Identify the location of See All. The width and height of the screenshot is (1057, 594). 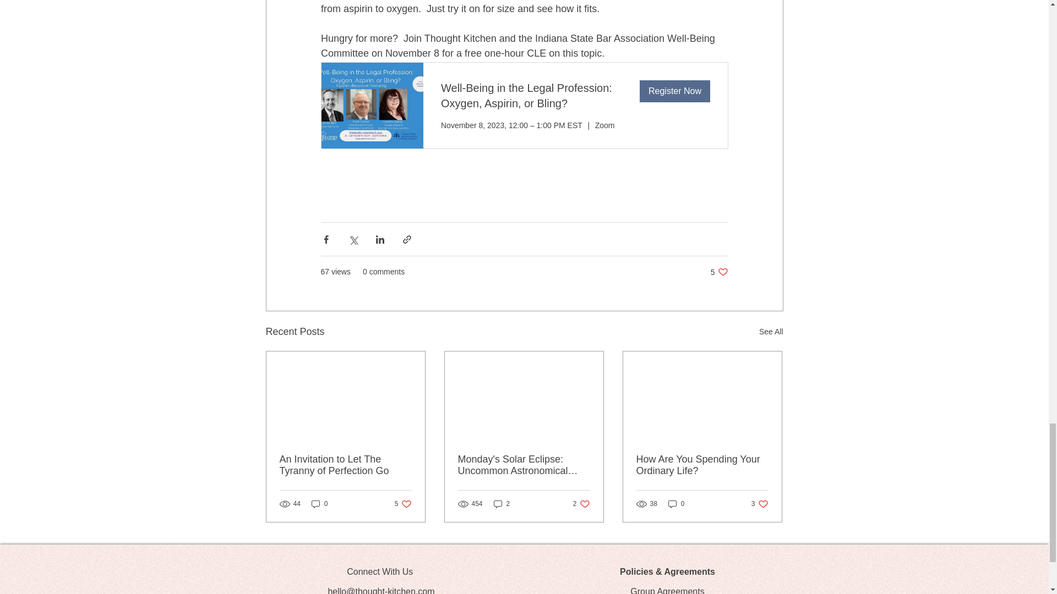
(319, 504).